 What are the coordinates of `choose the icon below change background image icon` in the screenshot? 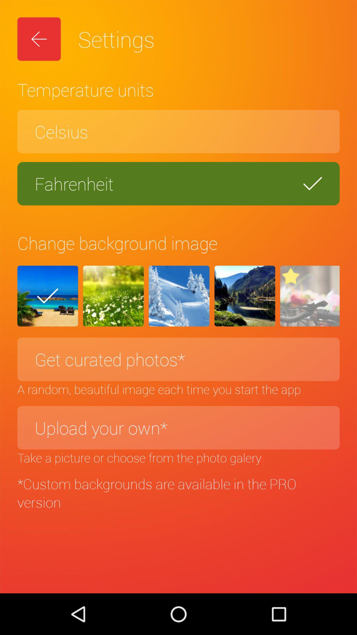 It's located at (245, 296).